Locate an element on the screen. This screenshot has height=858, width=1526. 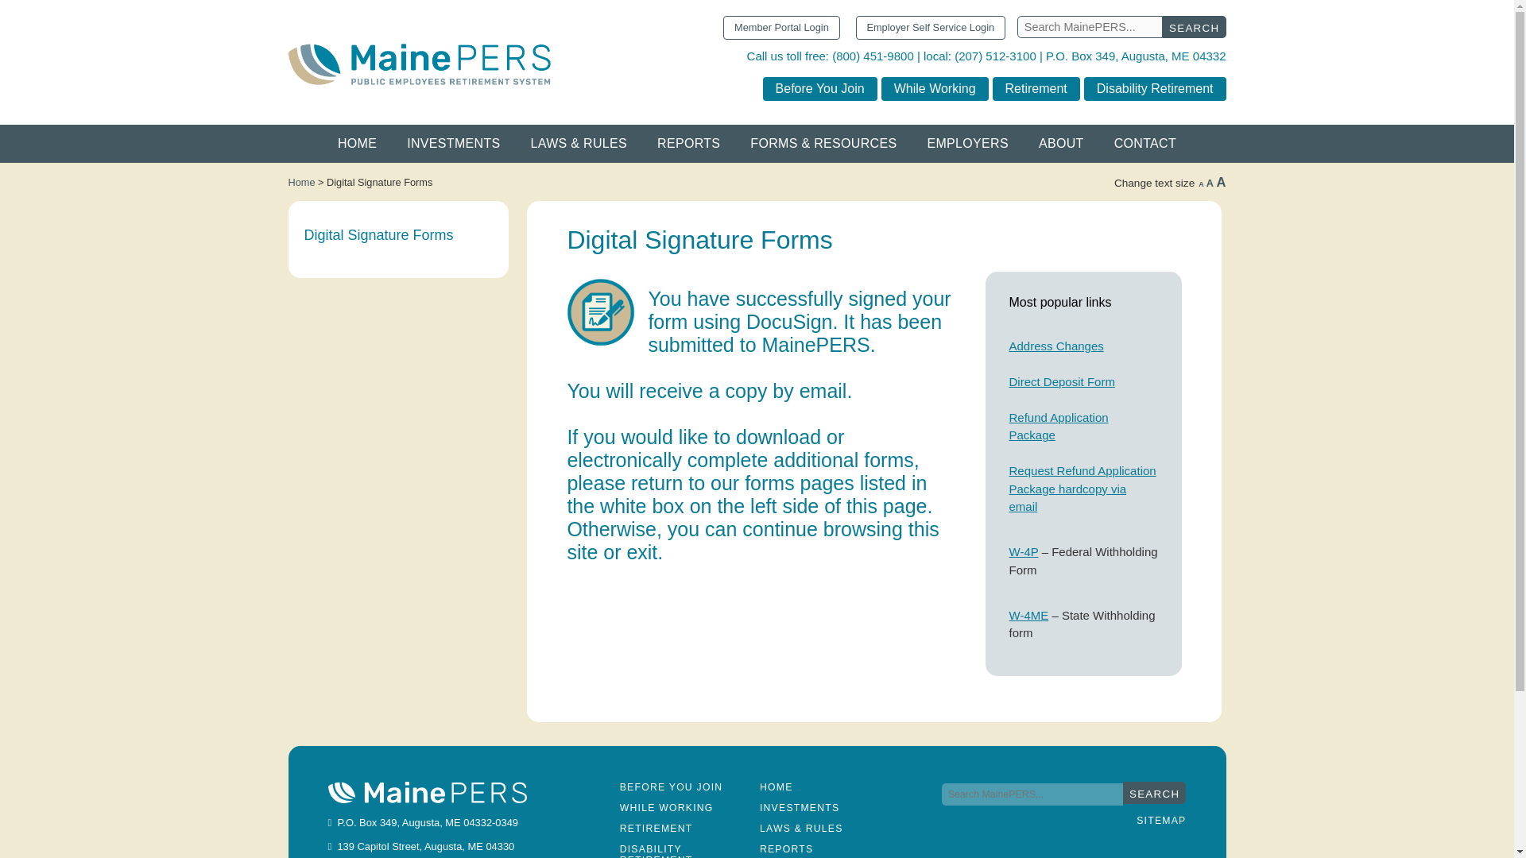
Disability Retirement is located at coordinates (931, 27).